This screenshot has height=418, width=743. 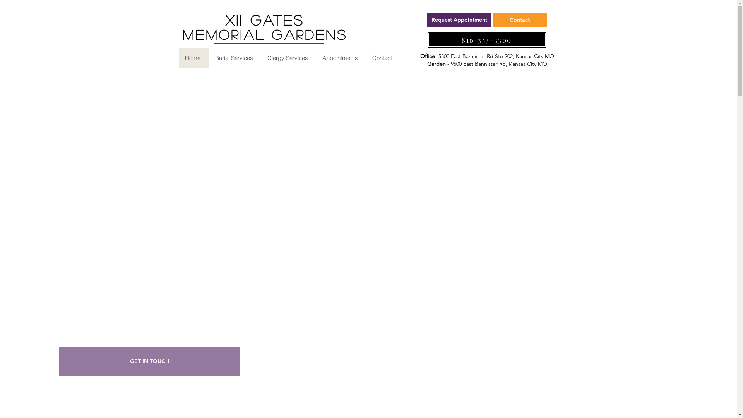 I want to click on Burial Services, so click(x=235, y=58).